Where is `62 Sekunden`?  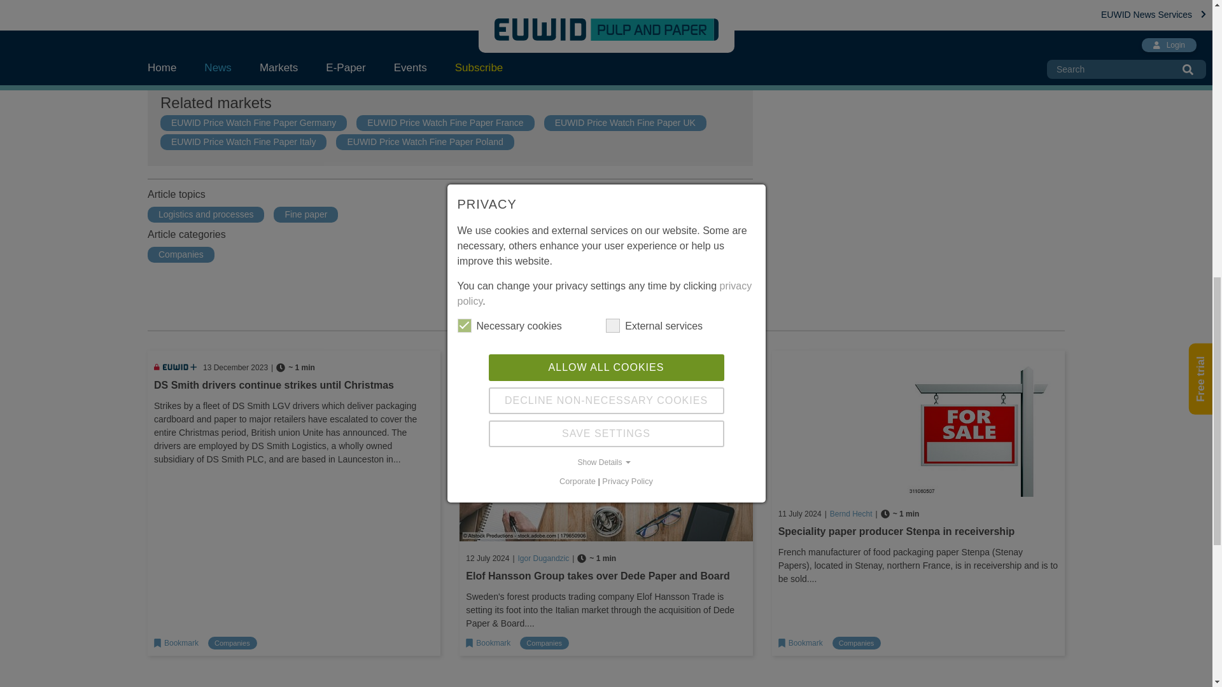 62 Sekunden is located at coordinates (900, 513).